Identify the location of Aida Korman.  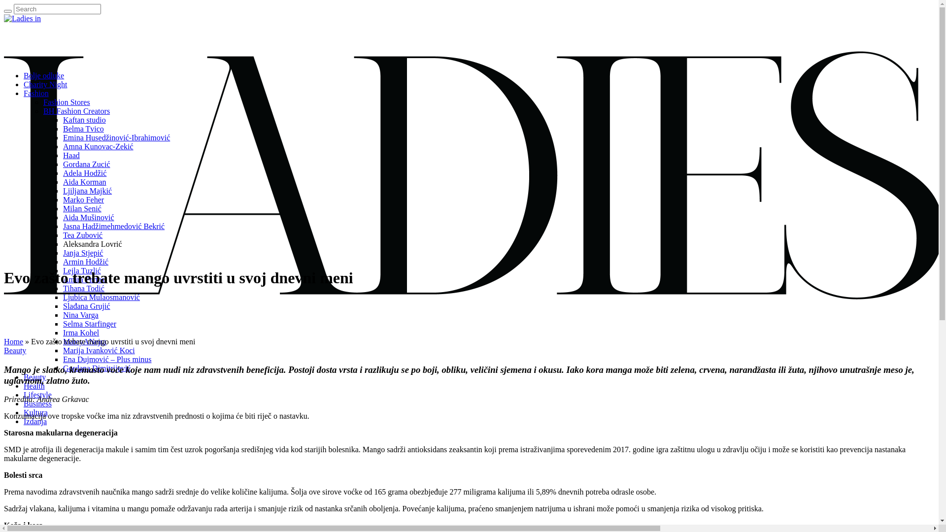
(85, 182).